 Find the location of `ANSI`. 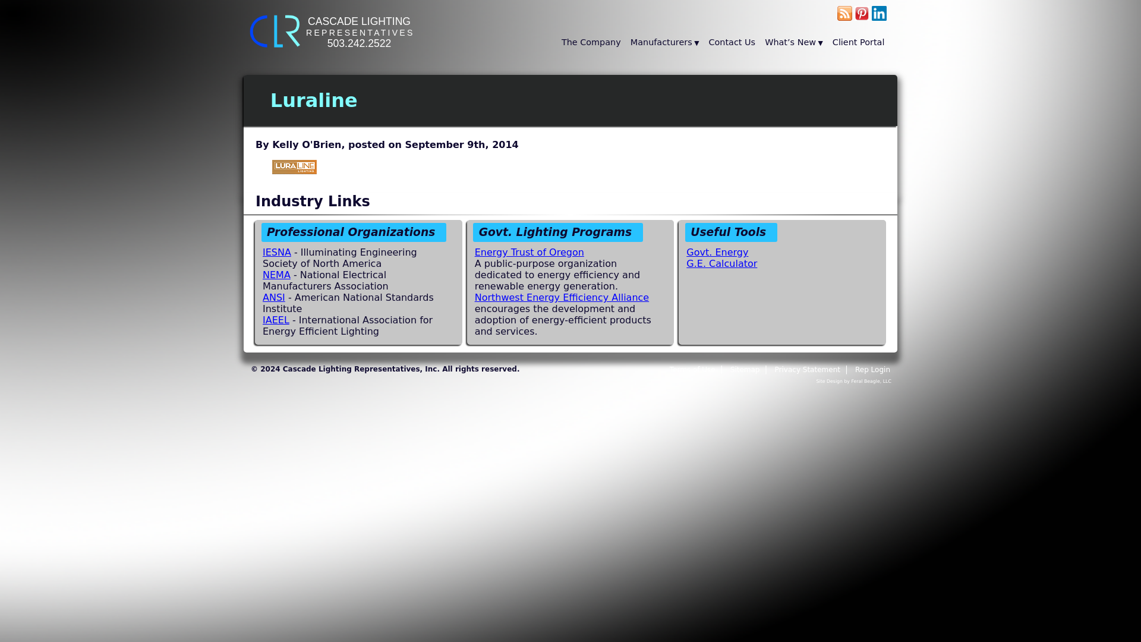

ANSI is located at coordinates (732, 43).